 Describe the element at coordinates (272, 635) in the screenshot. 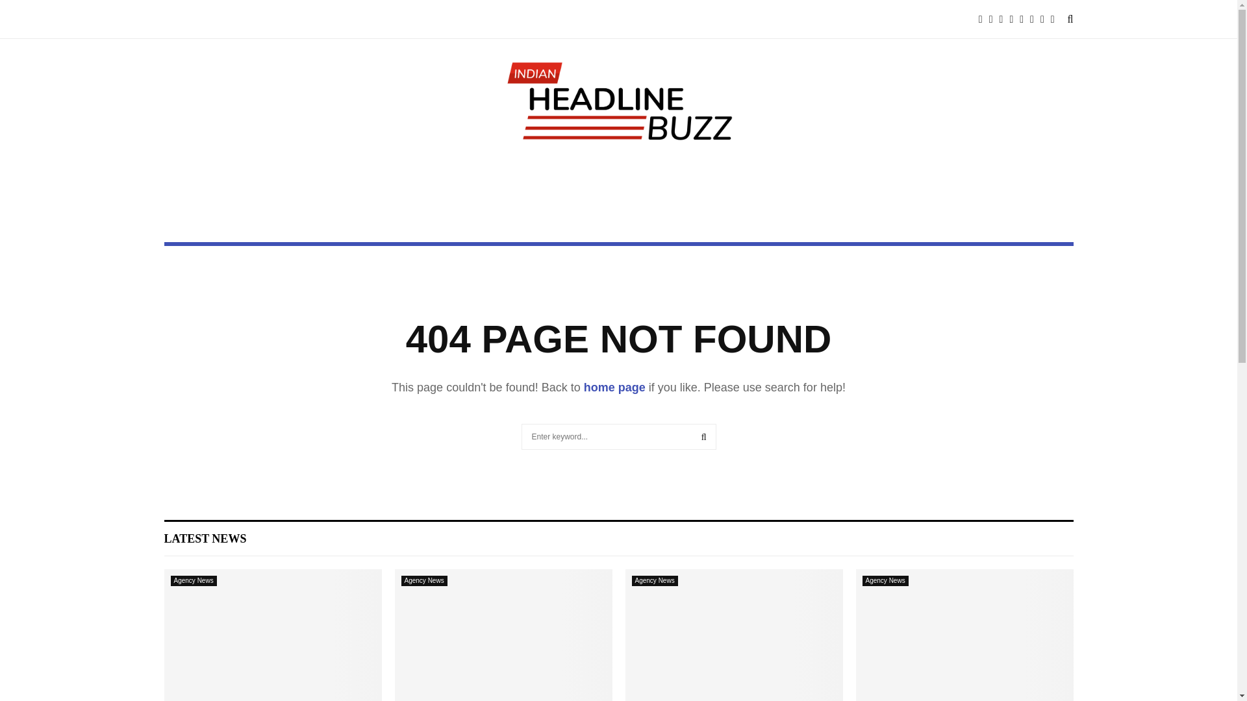

I see `How your driving record affects your car insurance premiums` at that location.